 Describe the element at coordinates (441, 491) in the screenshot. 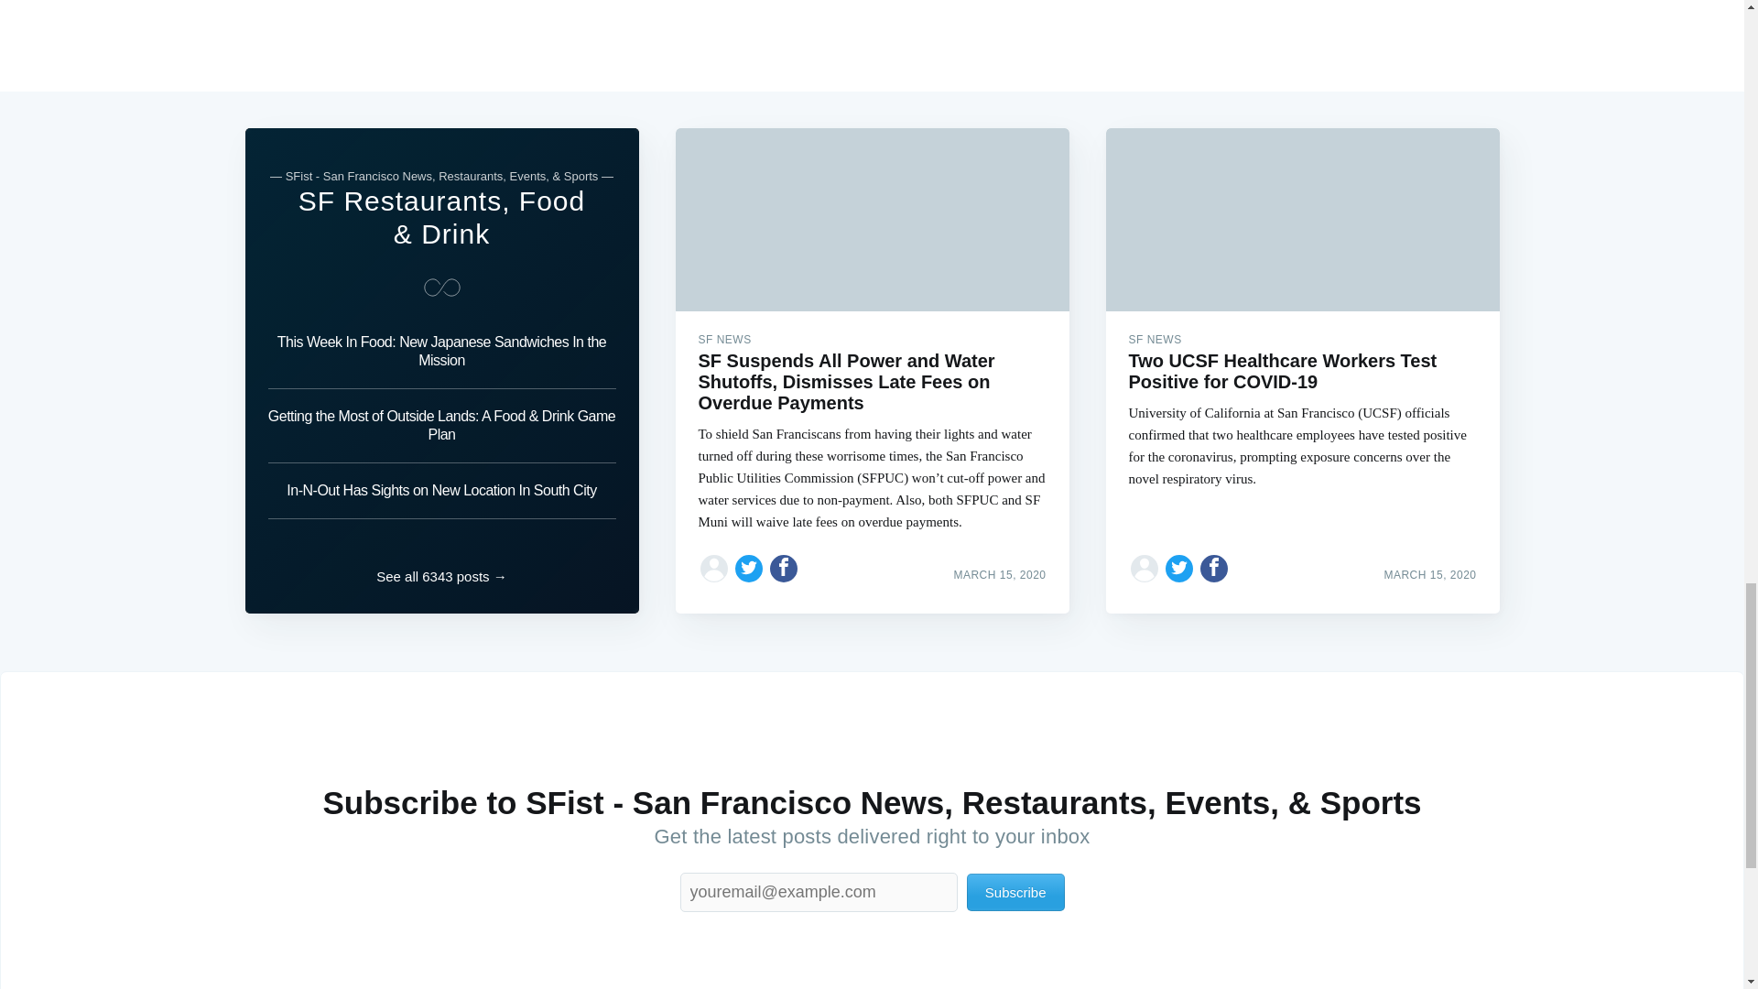

I see `In-N-Out Has Sights on New Location In South City` at that location.